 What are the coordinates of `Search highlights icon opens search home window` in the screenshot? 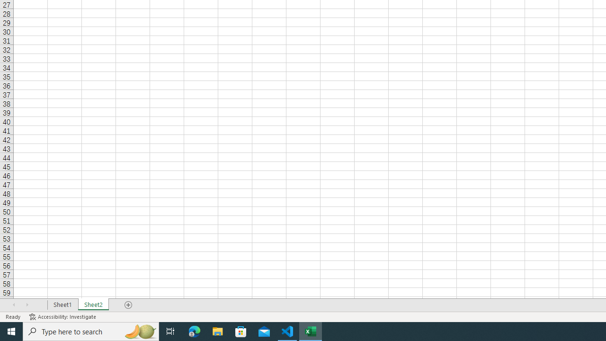 It's located at (140, 332).